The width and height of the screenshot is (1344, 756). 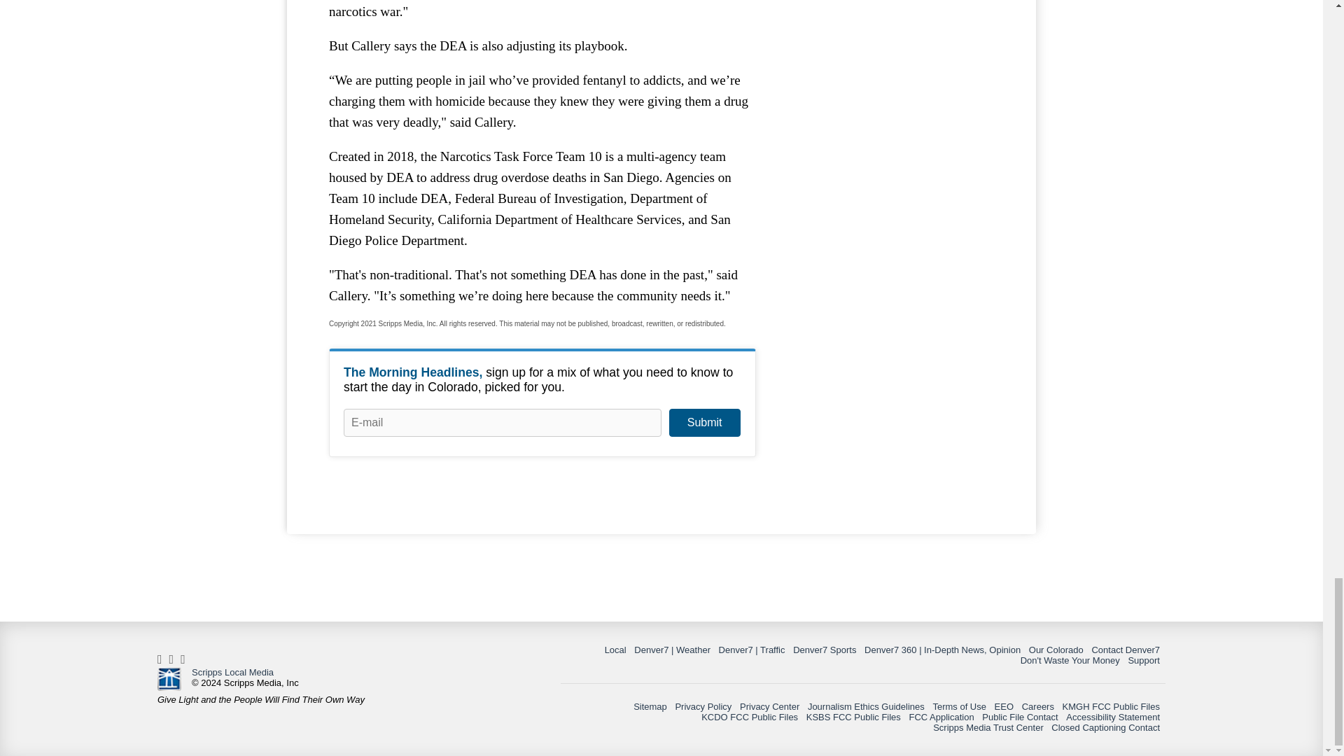 What do you see at coordinates (704, 423) in the screenshot?
I see `Submit` at bounding box center [704, 423].